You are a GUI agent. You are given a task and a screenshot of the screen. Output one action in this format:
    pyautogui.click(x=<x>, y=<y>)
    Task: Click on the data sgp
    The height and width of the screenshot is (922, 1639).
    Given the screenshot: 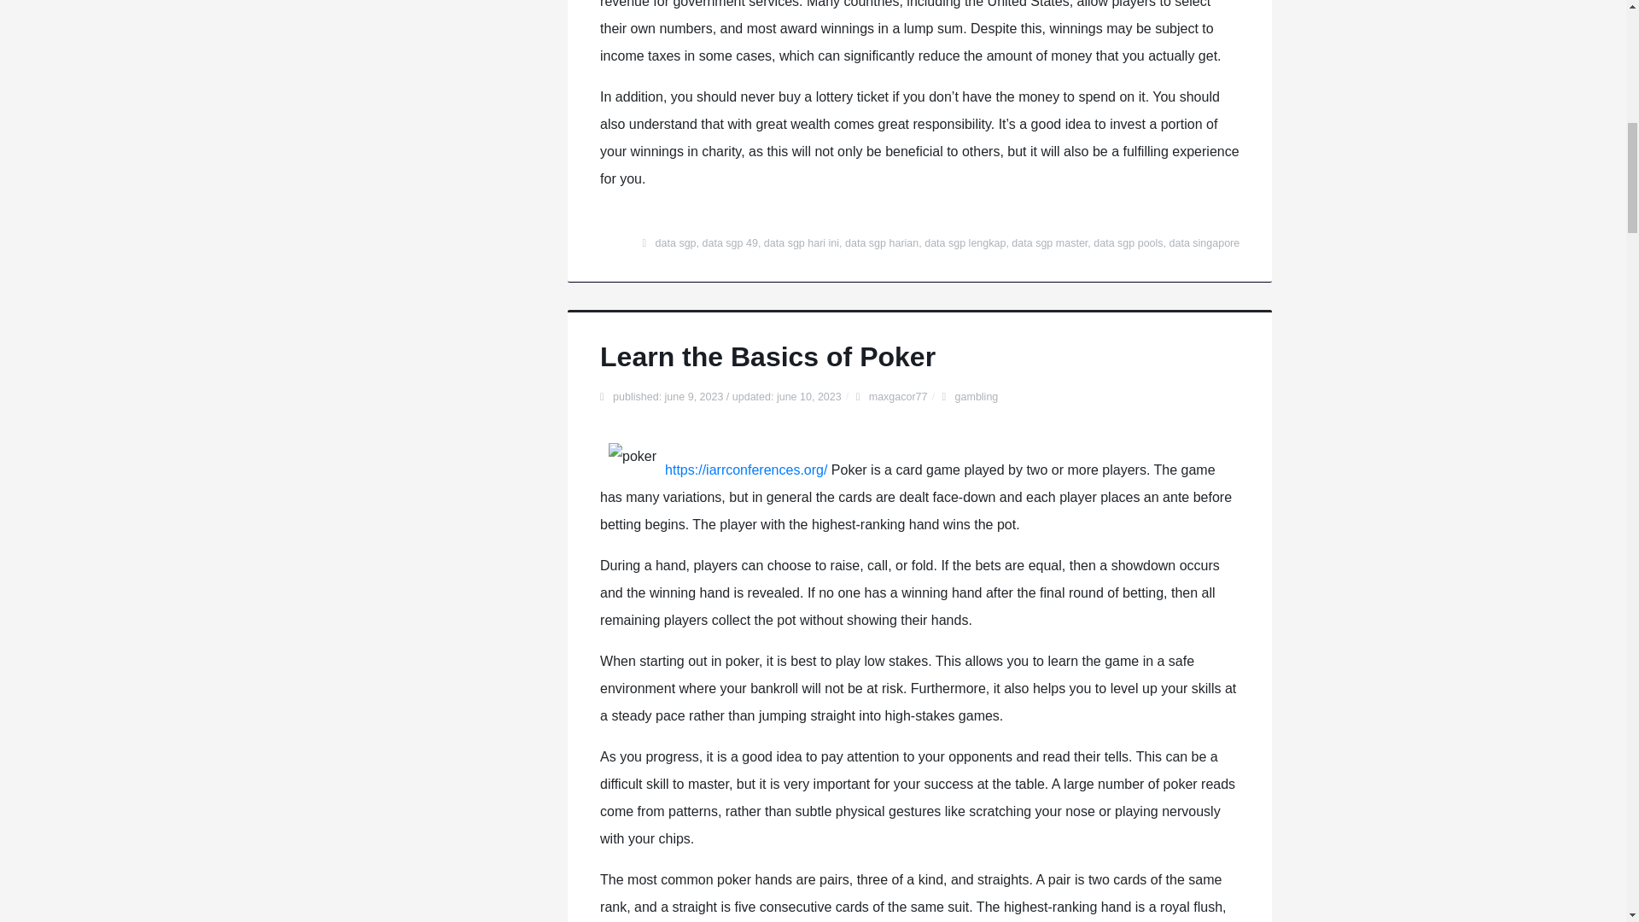 What is the action you would take?
    pyautogui.click(x=676, y=242)
    